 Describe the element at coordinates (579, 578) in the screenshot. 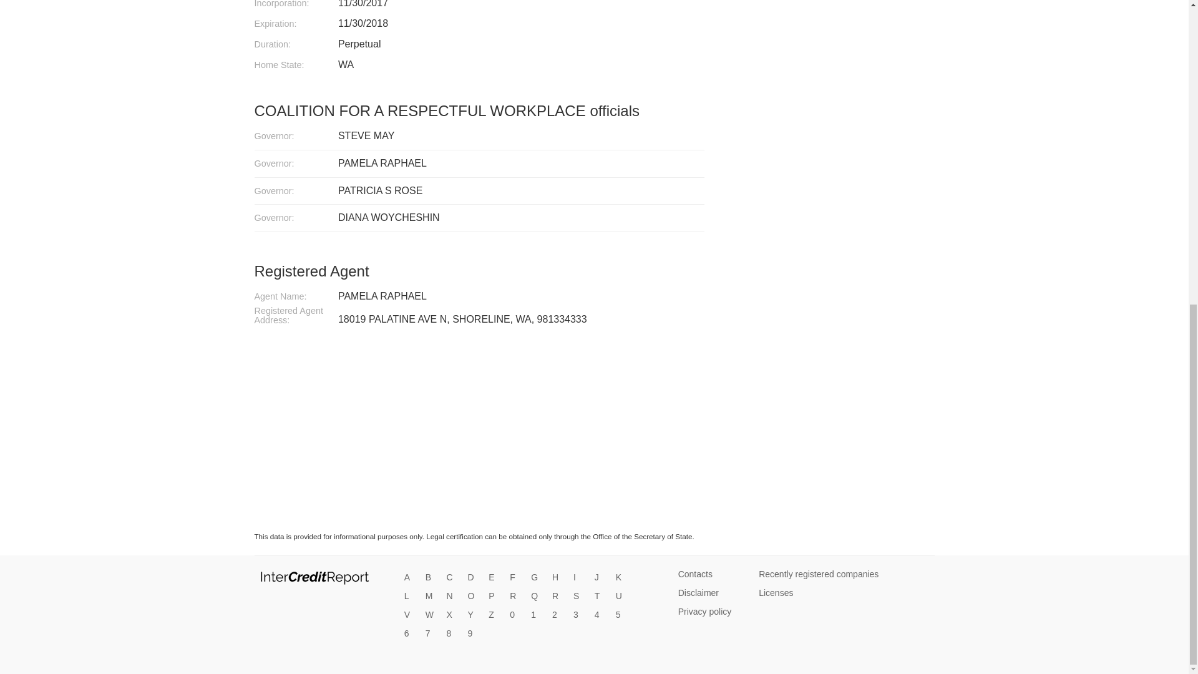

I see `I` at that location.